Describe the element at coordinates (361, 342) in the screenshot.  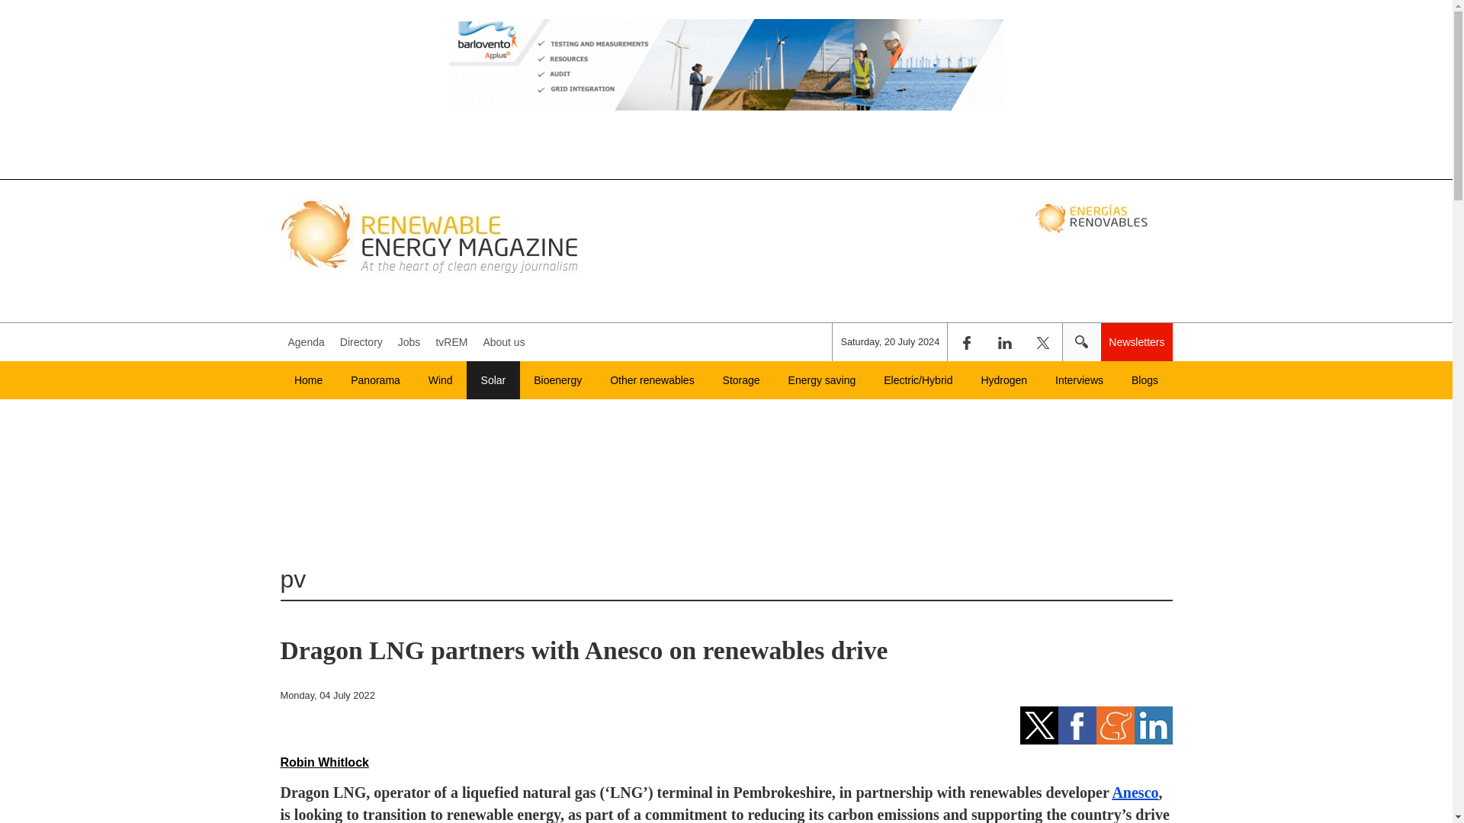
I see `Go to Companies directory` at that location.